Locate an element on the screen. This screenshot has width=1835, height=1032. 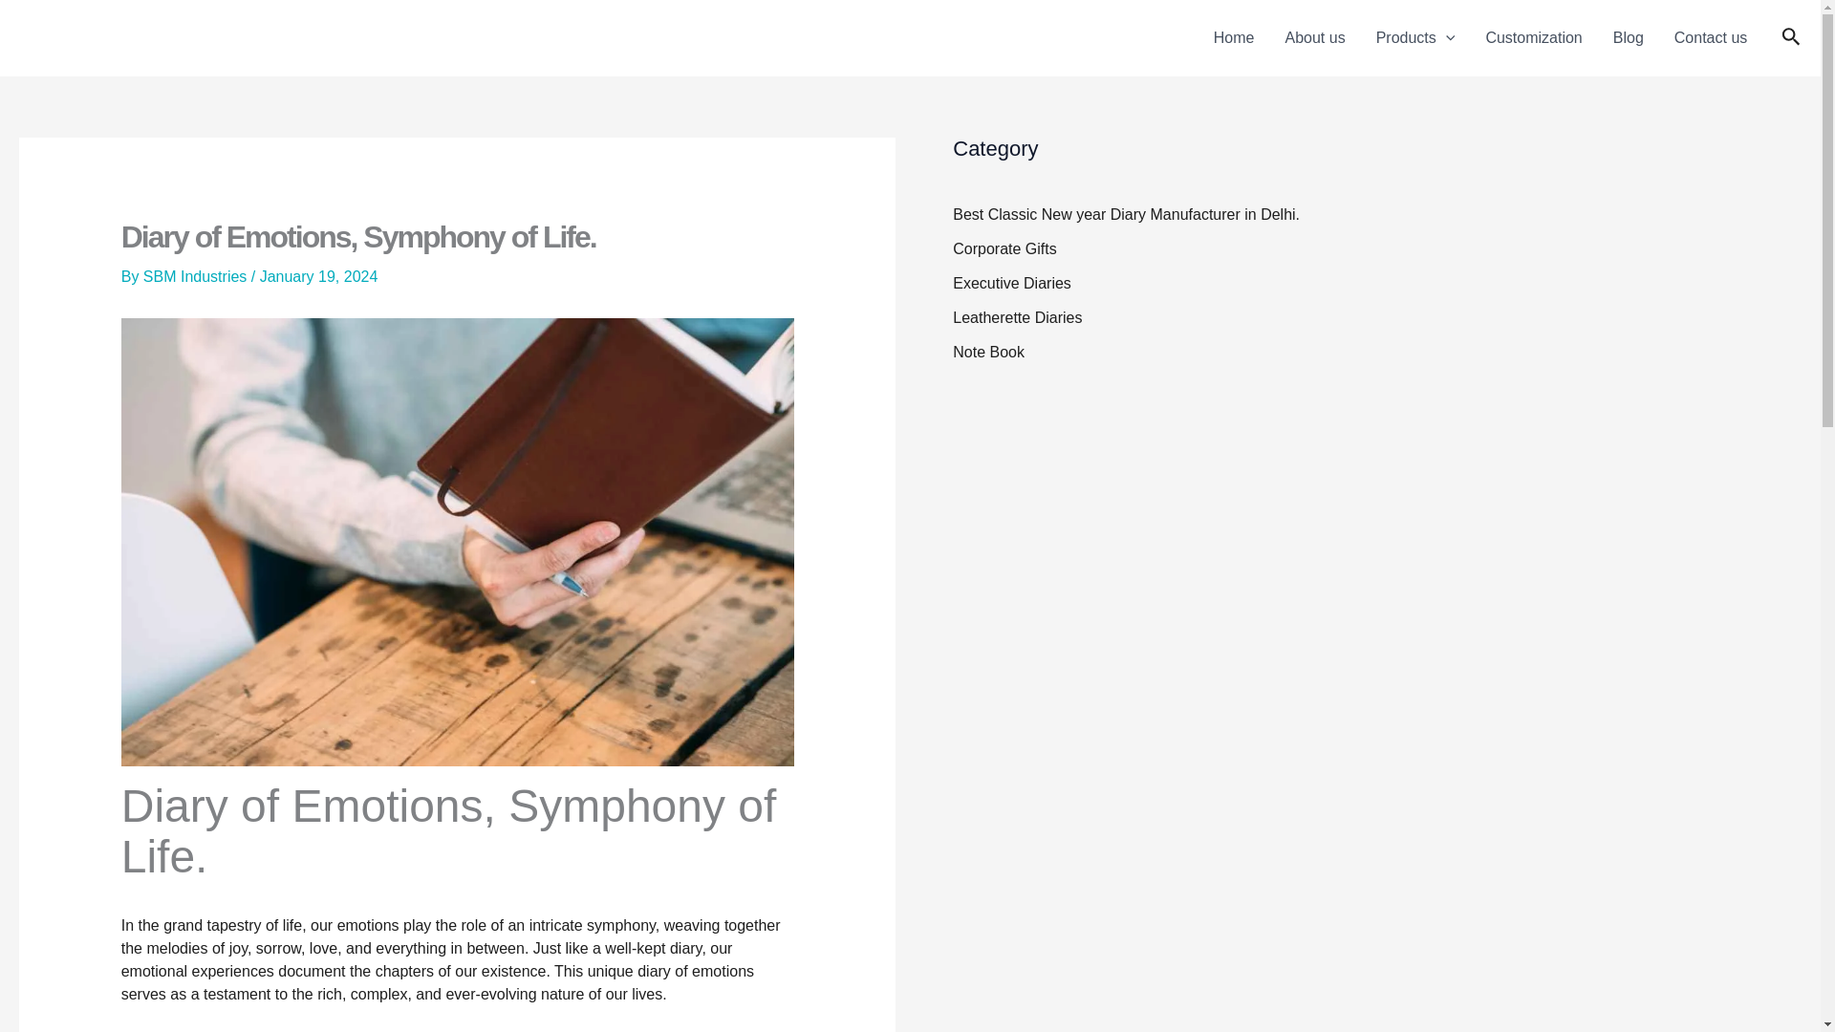
Leatherette Diaries is located at coordinates (1017, 317).